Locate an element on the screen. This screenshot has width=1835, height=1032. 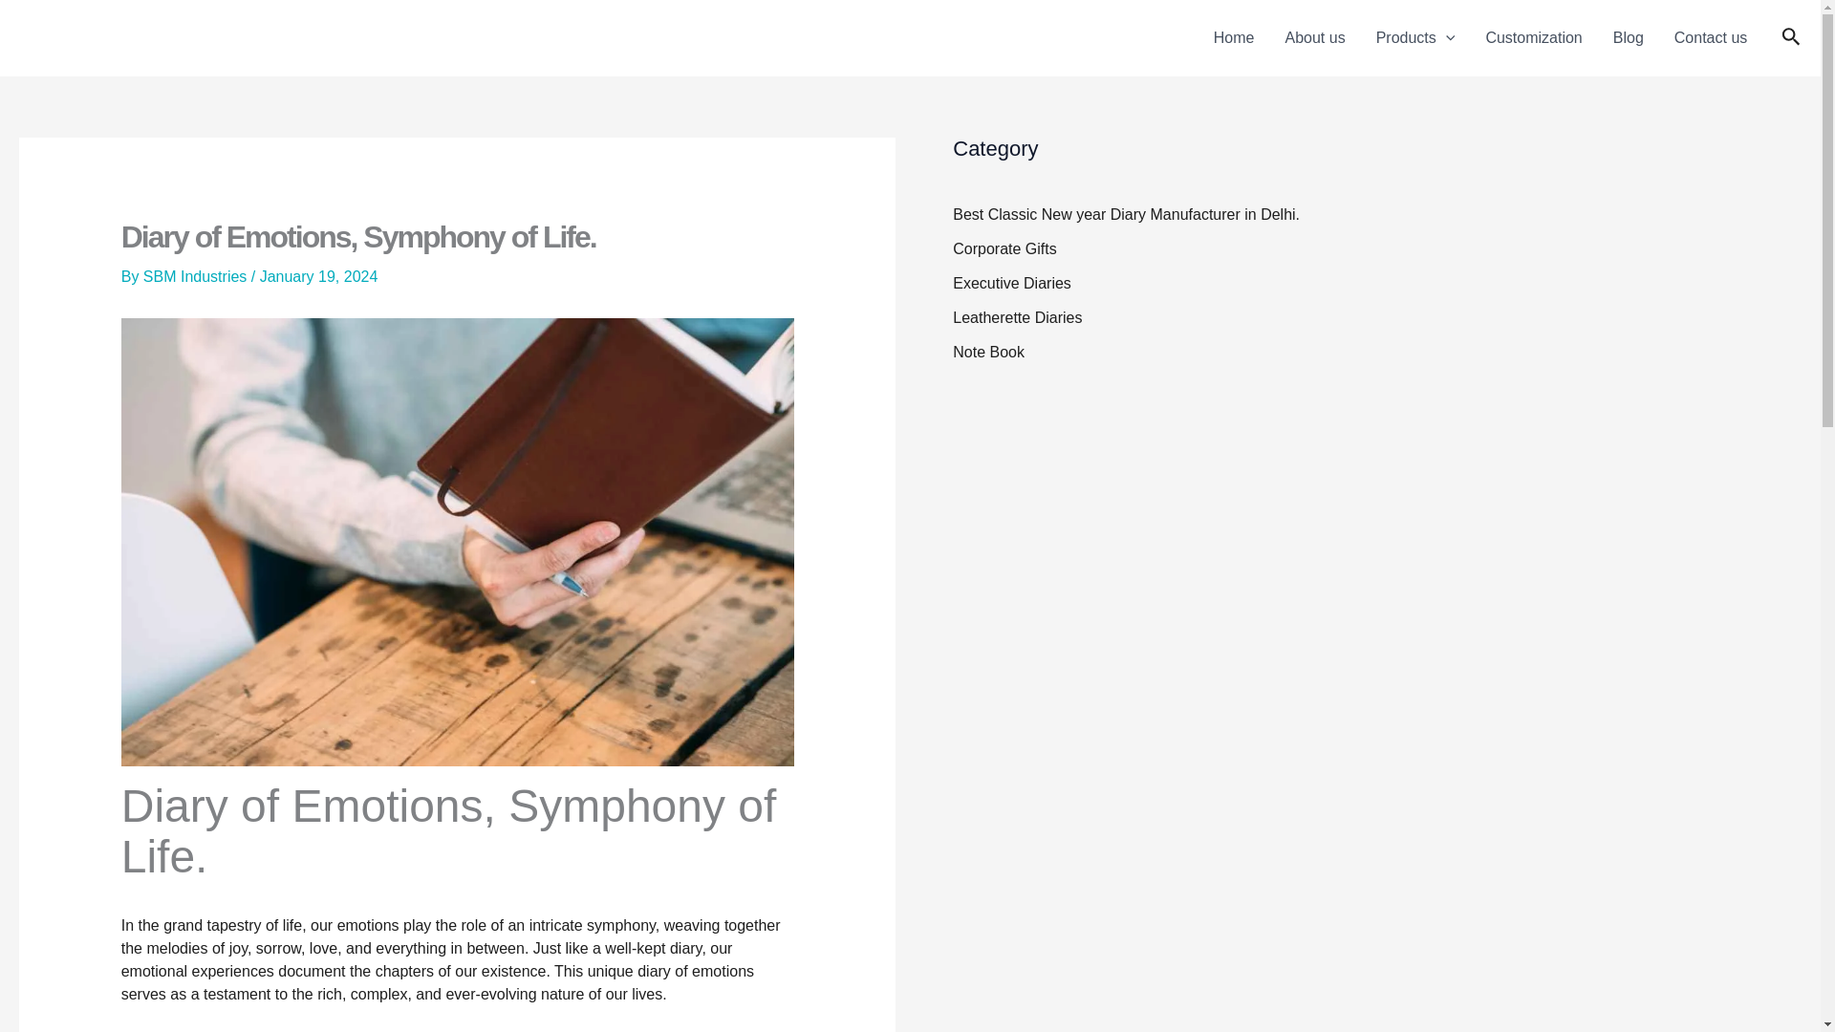
Leatherette Diaries is located at coordinates (1017, 317).